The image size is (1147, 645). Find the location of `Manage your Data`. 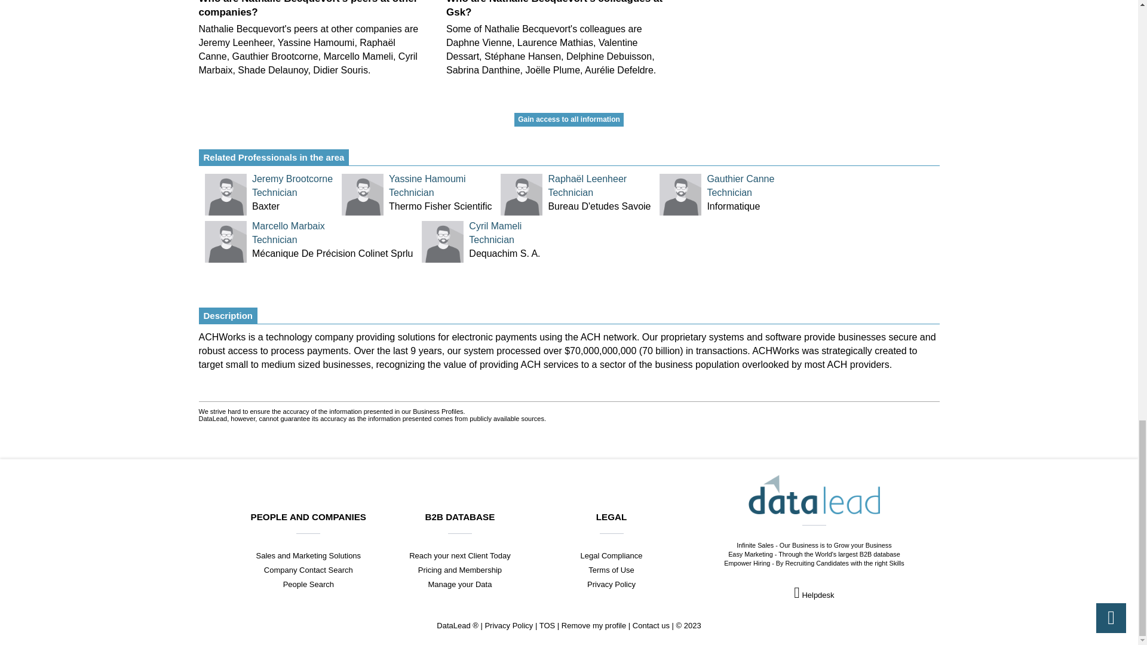

Manage your Data is located at coordinates (740, 206).